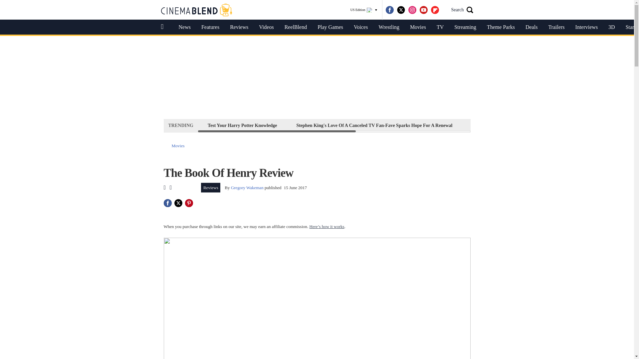 This screenshot has width=639, height=359. Describe the element at coordinates (210, 27) in the screenshot. I see `Features` at that location.